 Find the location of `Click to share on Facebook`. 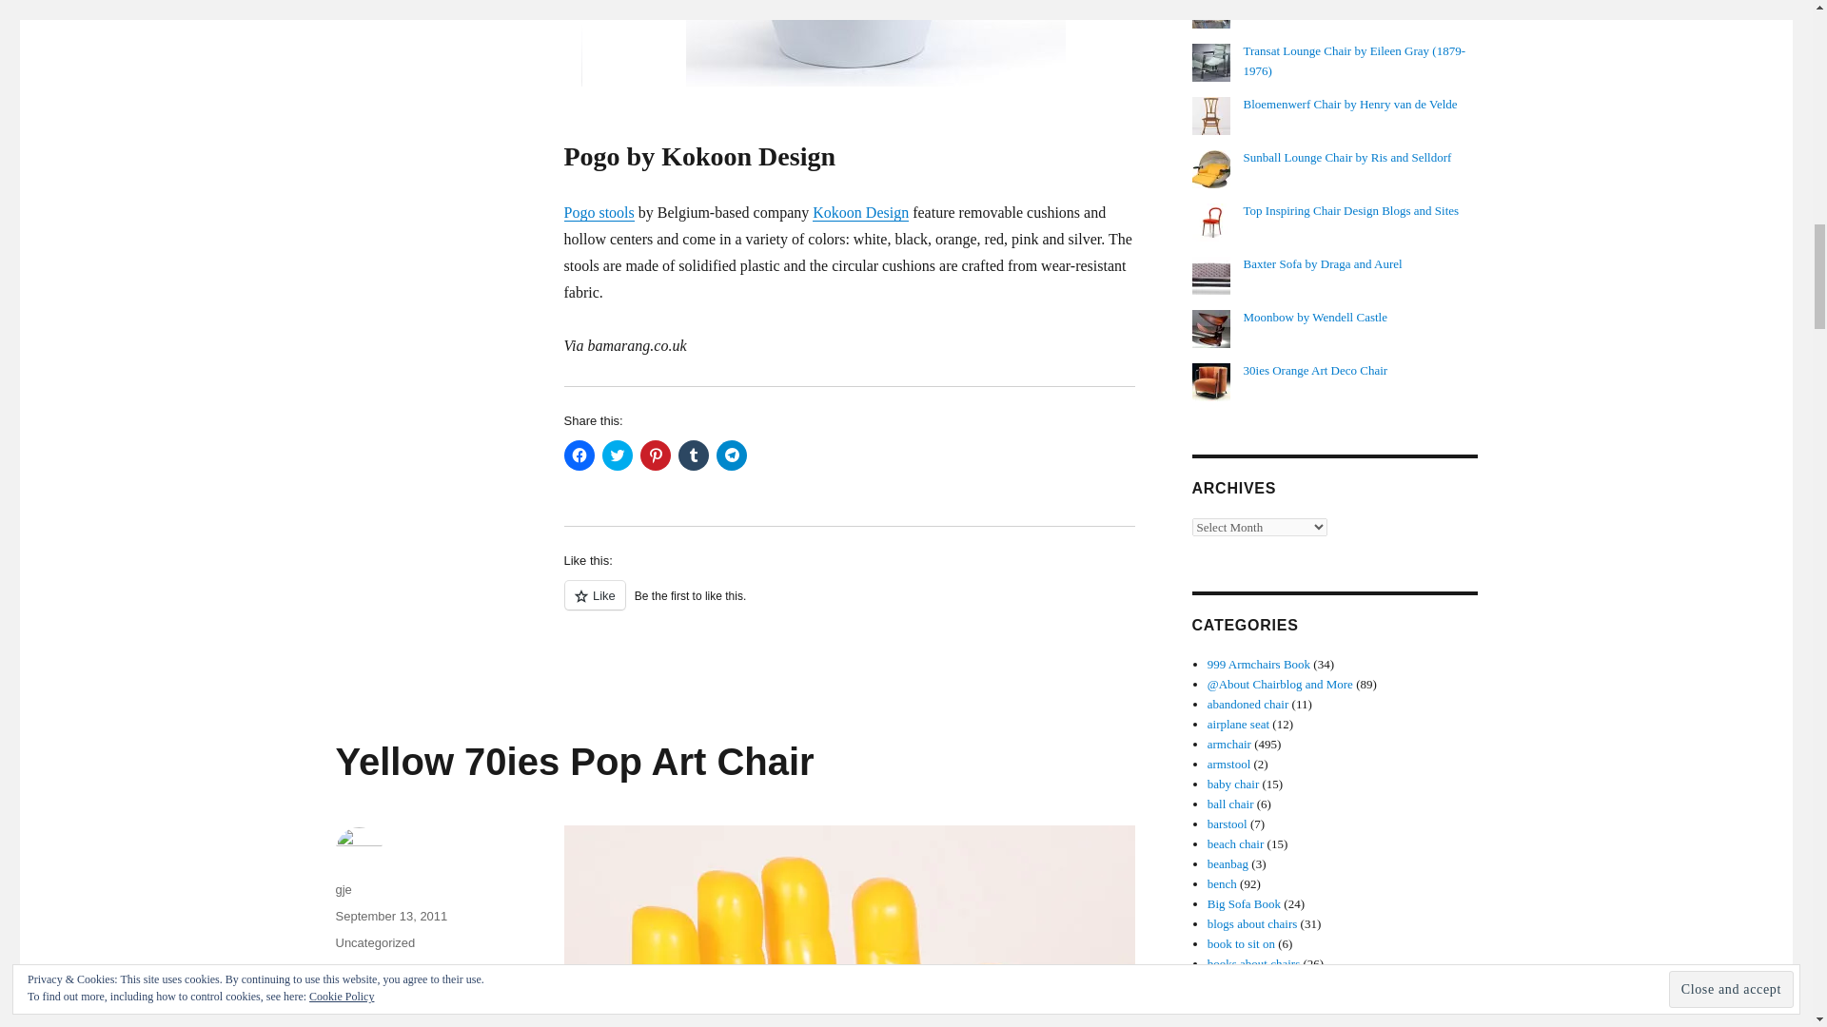

Click to share on Facebook is located at coordinates (579, 455).